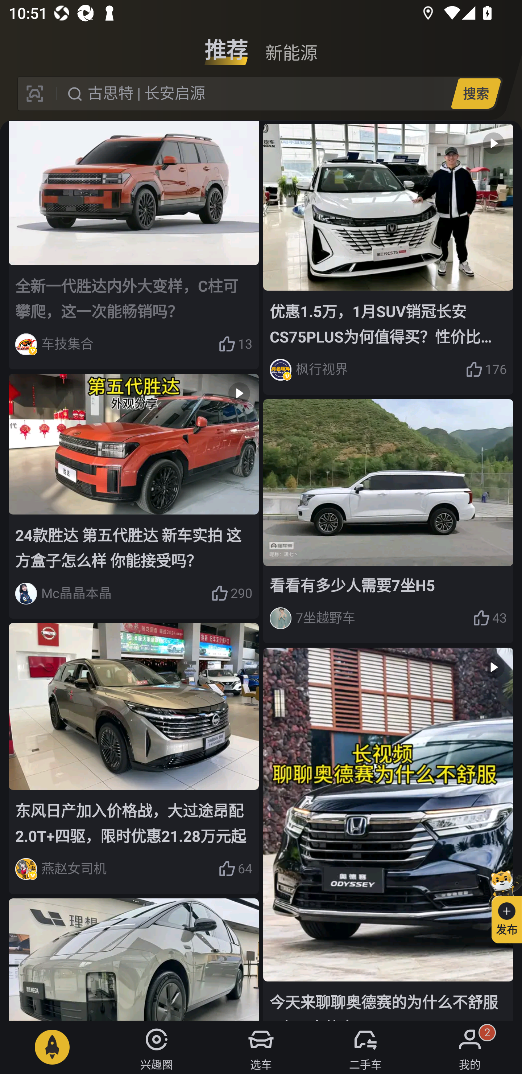  What do you see at coordinates (476, 93) in the screenshot?
I see `搜索` at bounding box center [476, 93].